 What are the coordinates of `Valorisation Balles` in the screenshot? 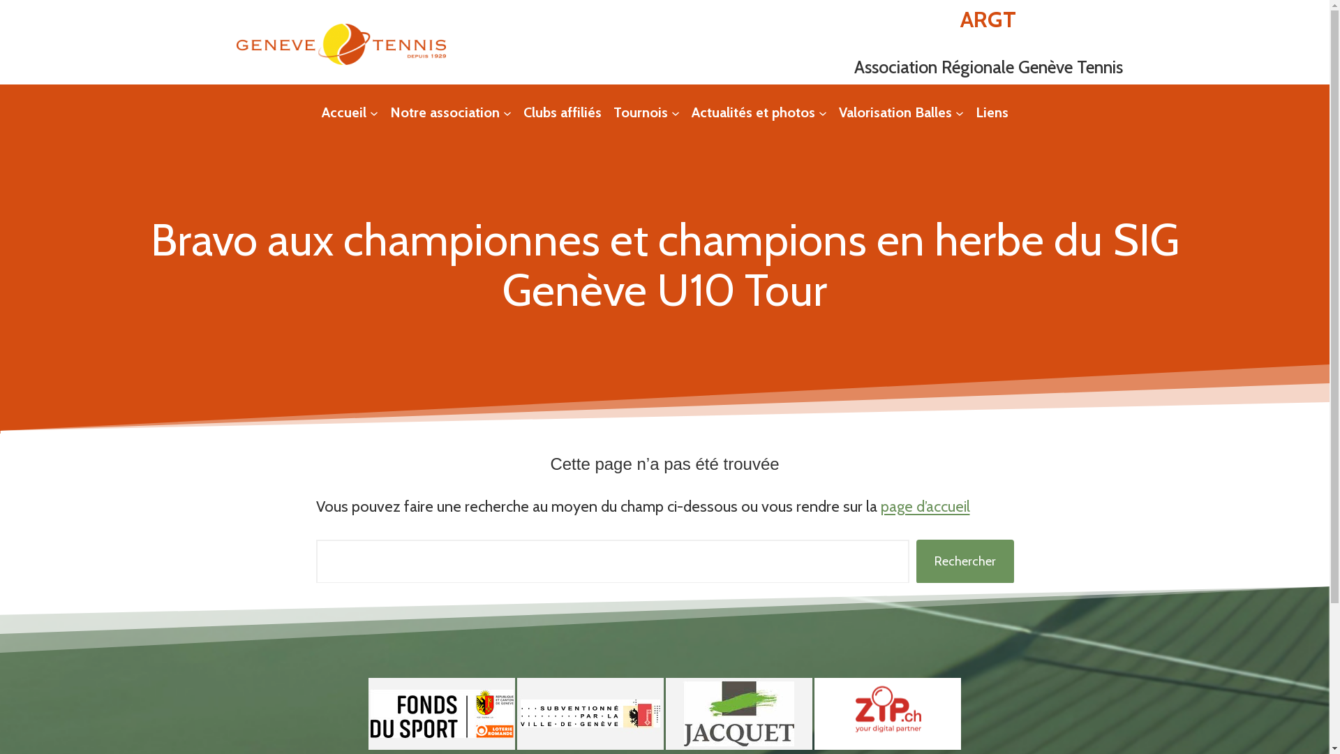 It's located at (895, 112).